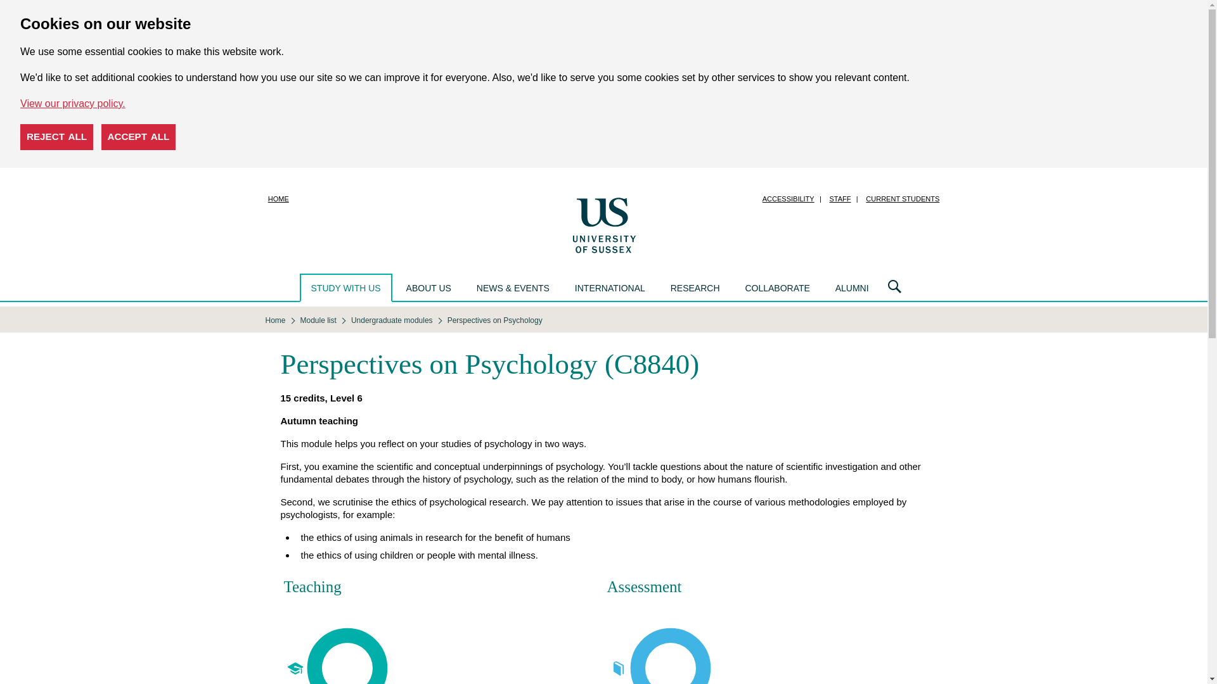 Image resolution: width=1217 pixels, height=684 pixels. I want to click on Search, so click(894, 288).